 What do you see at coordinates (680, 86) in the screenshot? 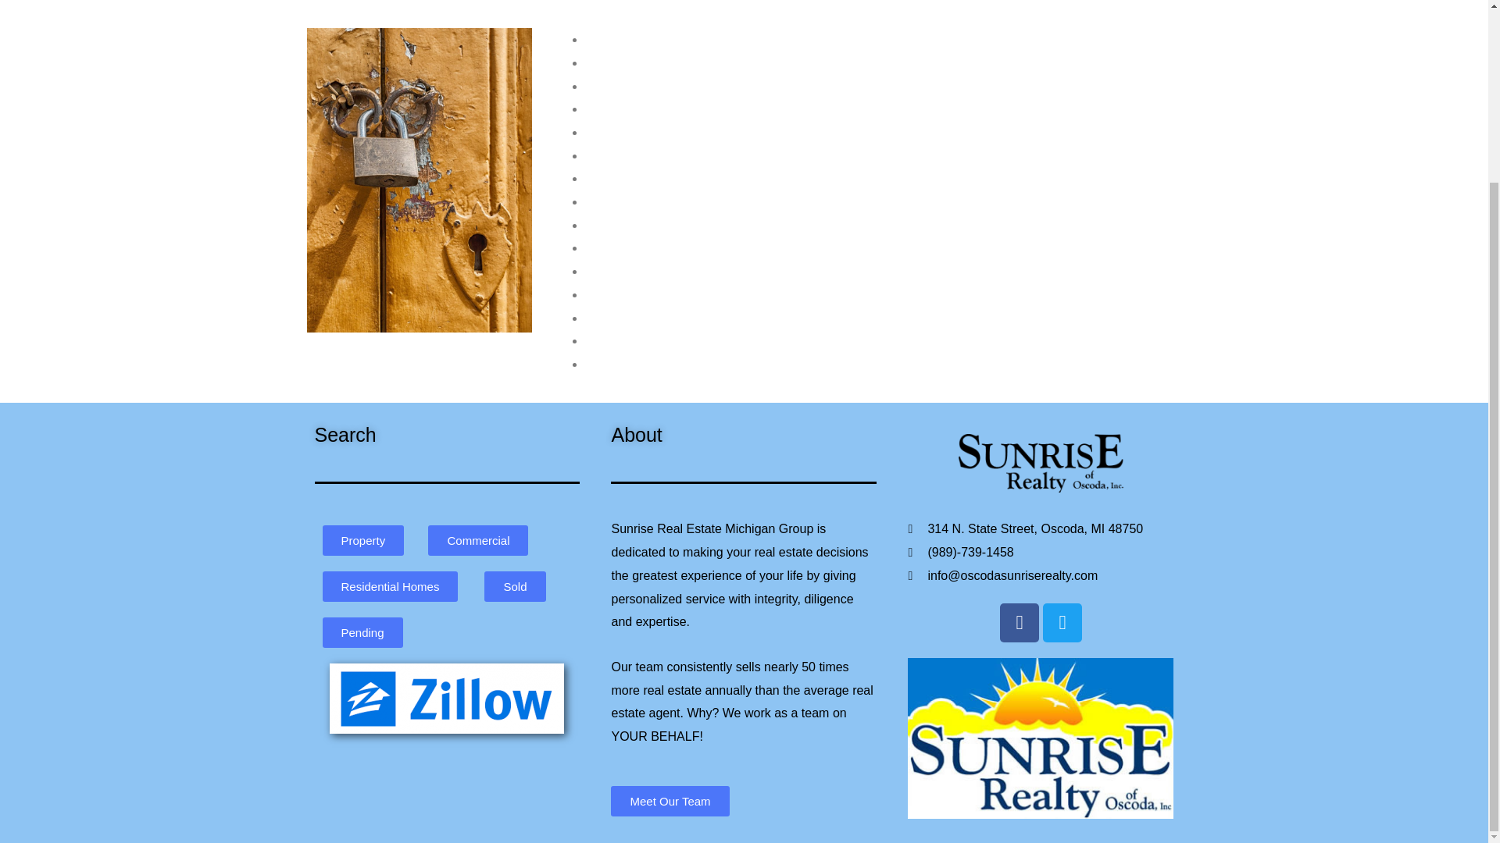
I see `Fans Help Beat The Summer Heat` at bounding box center [680, 86].